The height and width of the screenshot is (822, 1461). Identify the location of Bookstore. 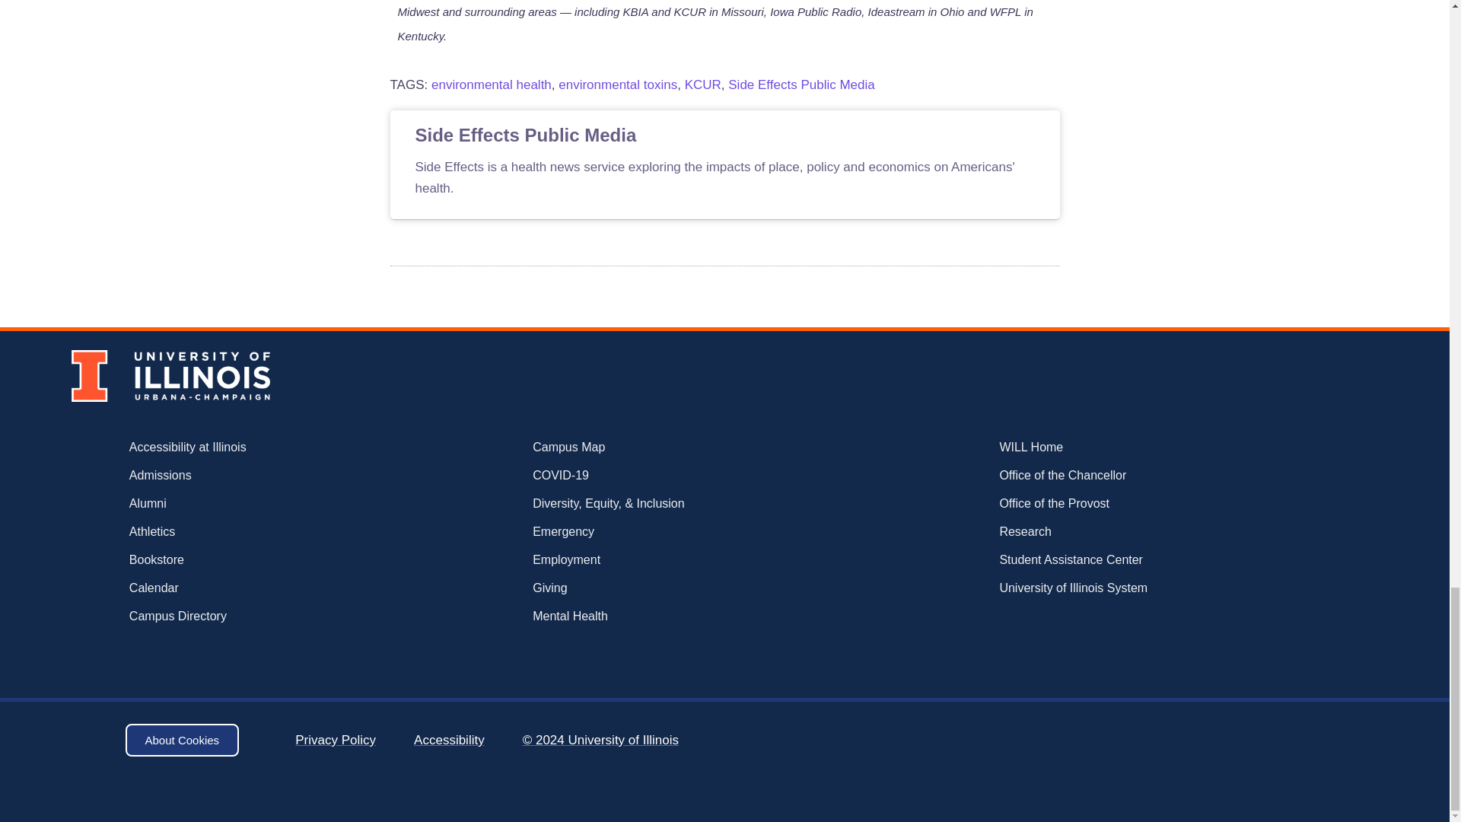
(236, 560).